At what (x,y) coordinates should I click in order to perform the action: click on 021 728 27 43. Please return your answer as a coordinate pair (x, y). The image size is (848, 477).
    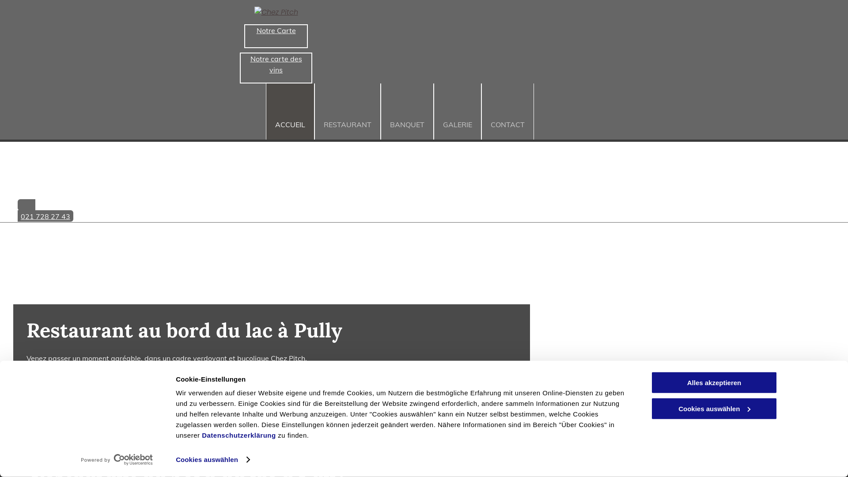
    Looking at the image, I should click on (276, 210).